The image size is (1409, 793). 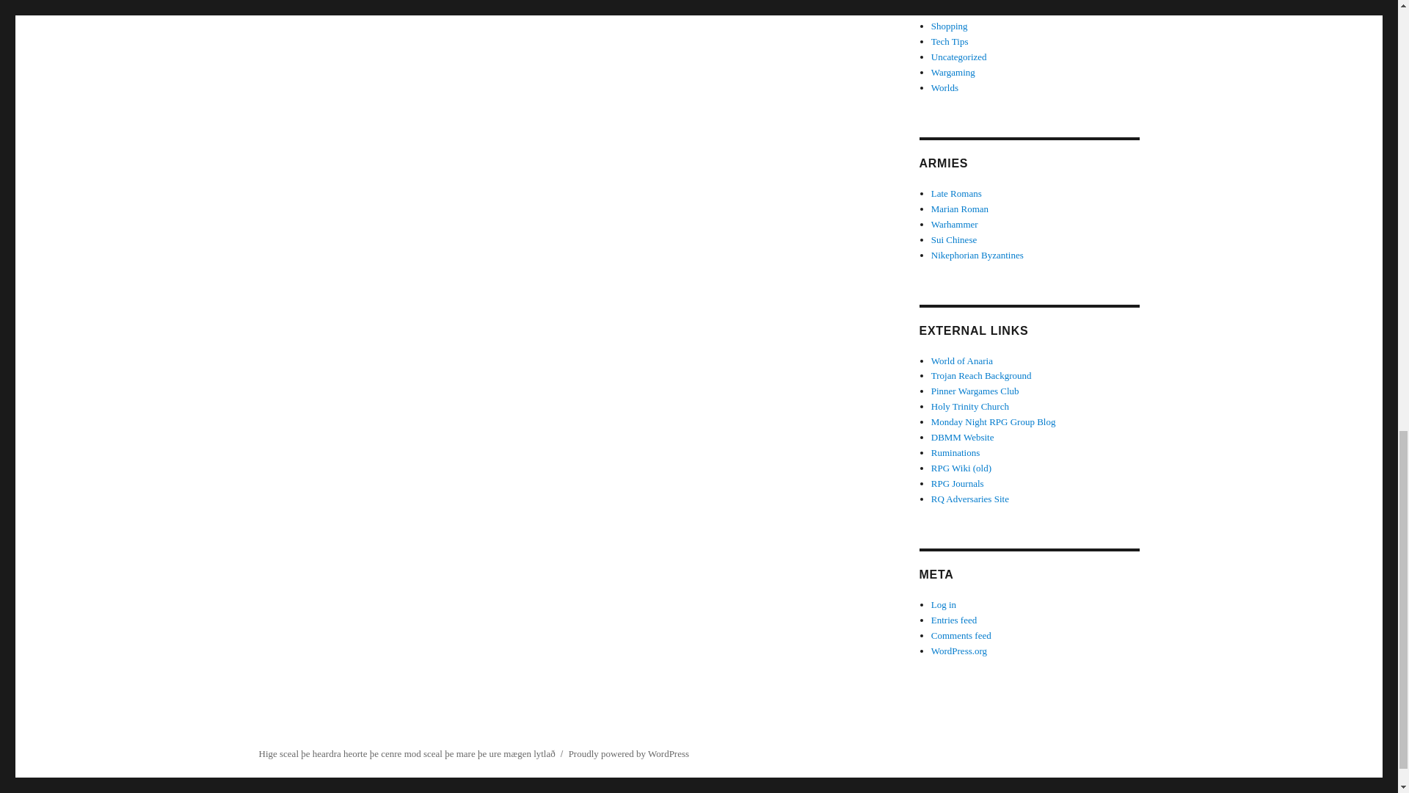 I want to click on Wargaming, so click(x=953, y=72).